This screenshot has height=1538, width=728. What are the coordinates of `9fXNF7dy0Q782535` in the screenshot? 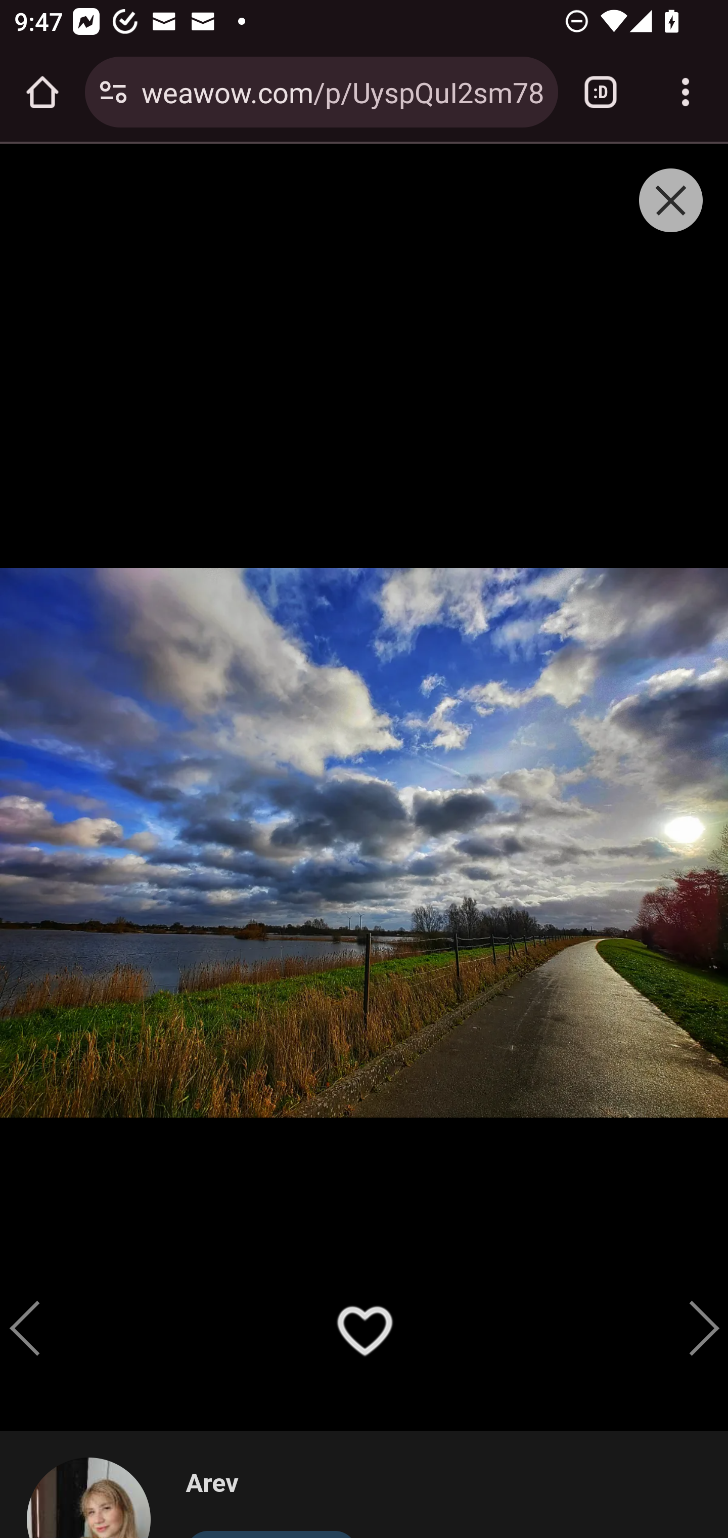 It's located at (622, 1309).